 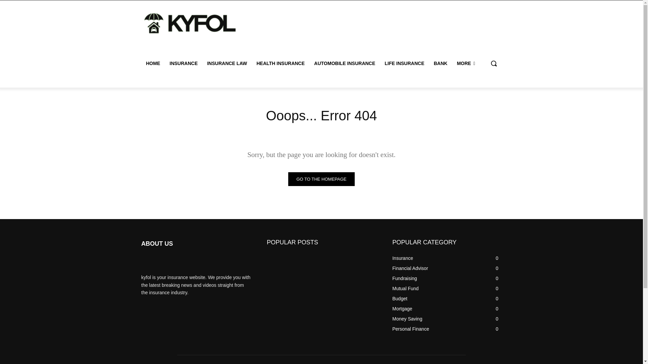 I want to click on MORE, so click(x=466, y=63).